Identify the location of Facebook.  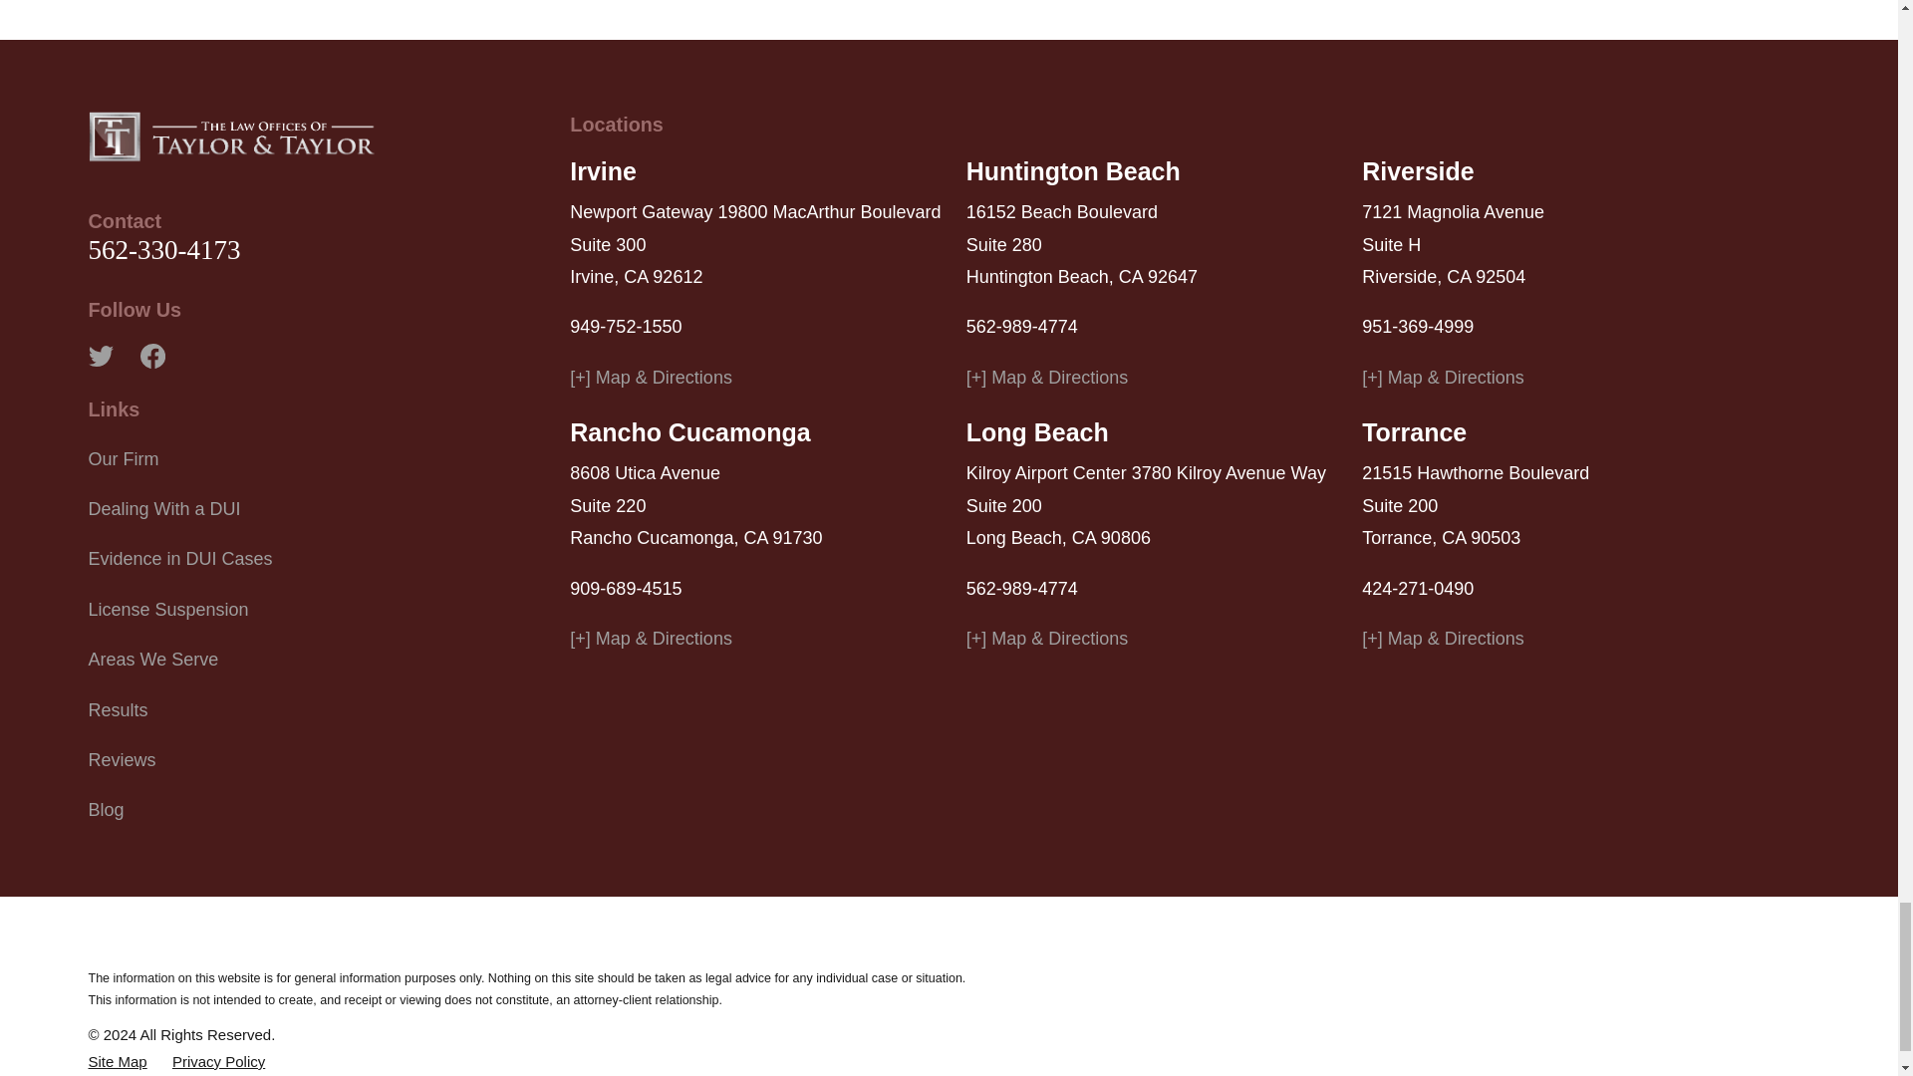
(151, 356).